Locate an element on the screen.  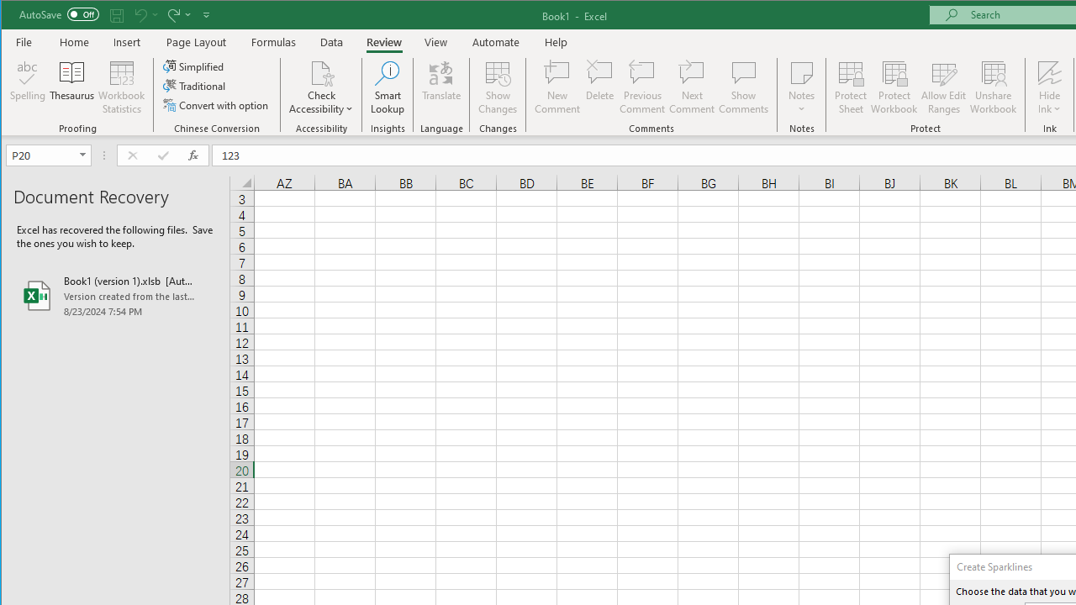
Check Accessibility is located at coordinates (321, 87).